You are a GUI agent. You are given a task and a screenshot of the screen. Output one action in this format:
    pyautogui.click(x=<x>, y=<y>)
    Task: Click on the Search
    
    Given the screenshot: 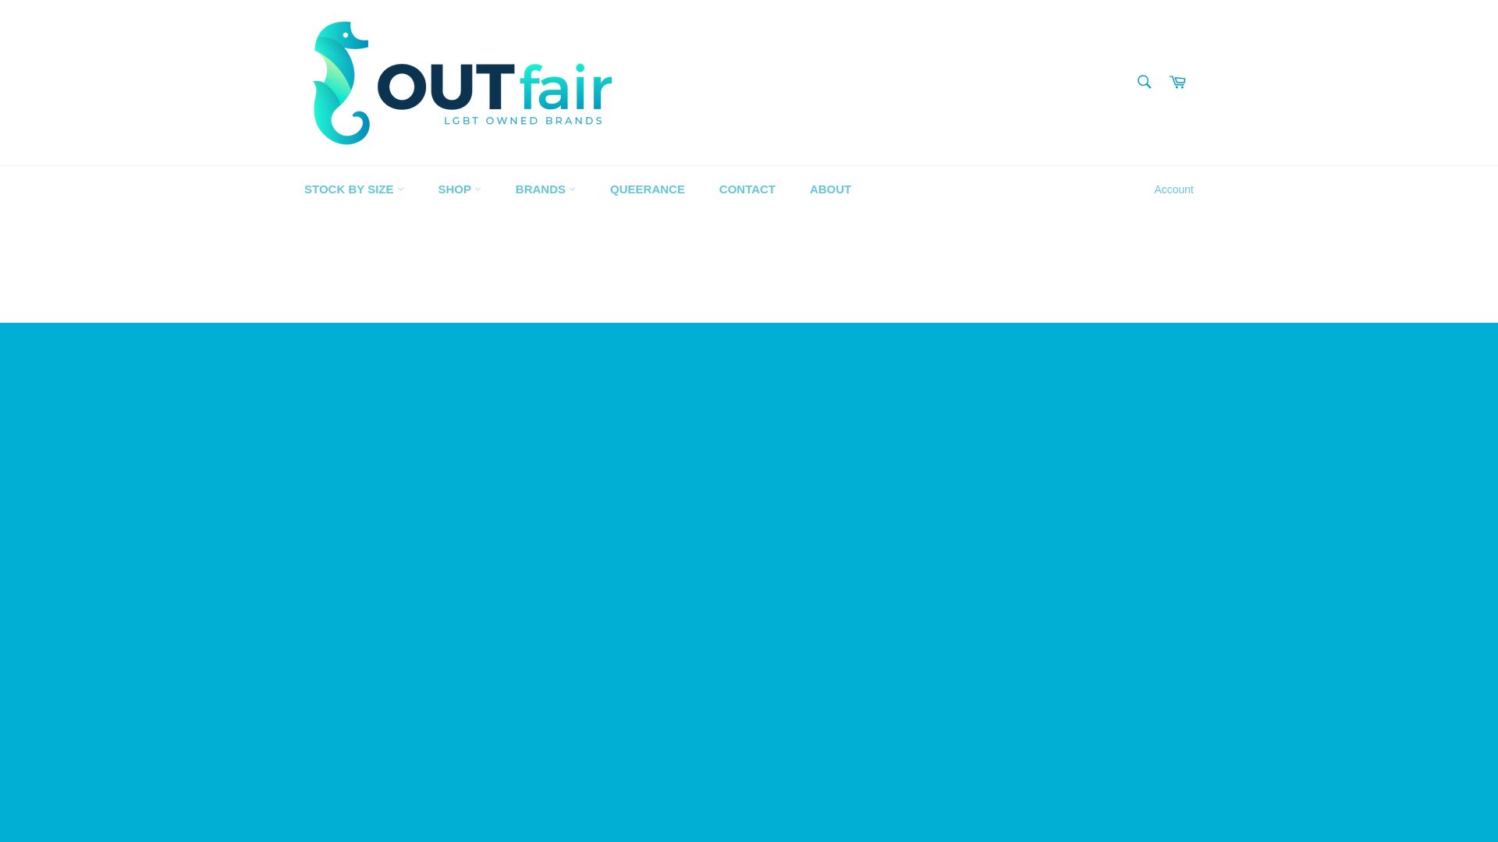 What is the action you would take?
    pyautogui.click(x=1144, y=82)
    